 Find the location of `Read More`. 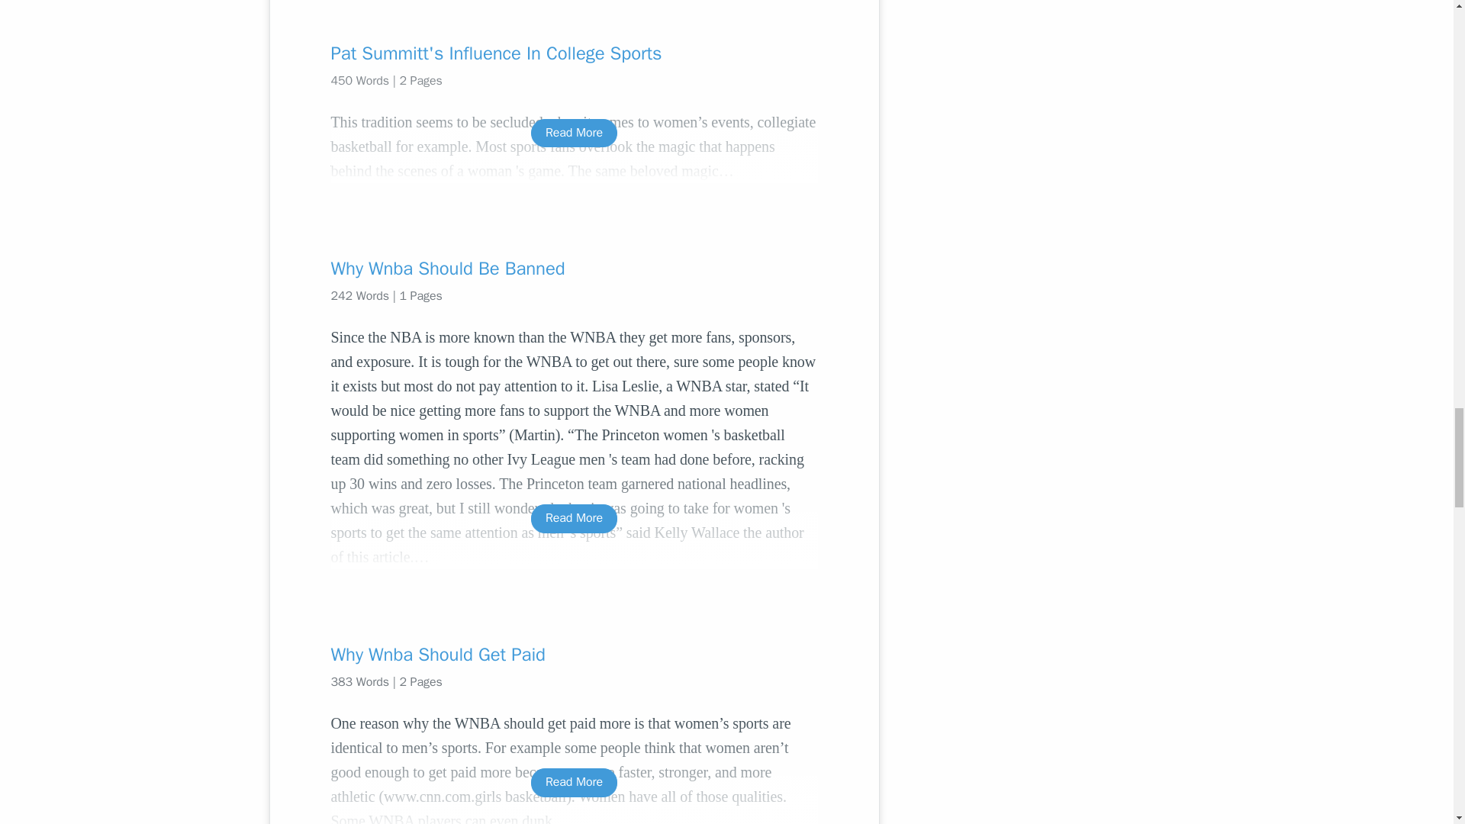

Read More is located at coordinates (574, 133).